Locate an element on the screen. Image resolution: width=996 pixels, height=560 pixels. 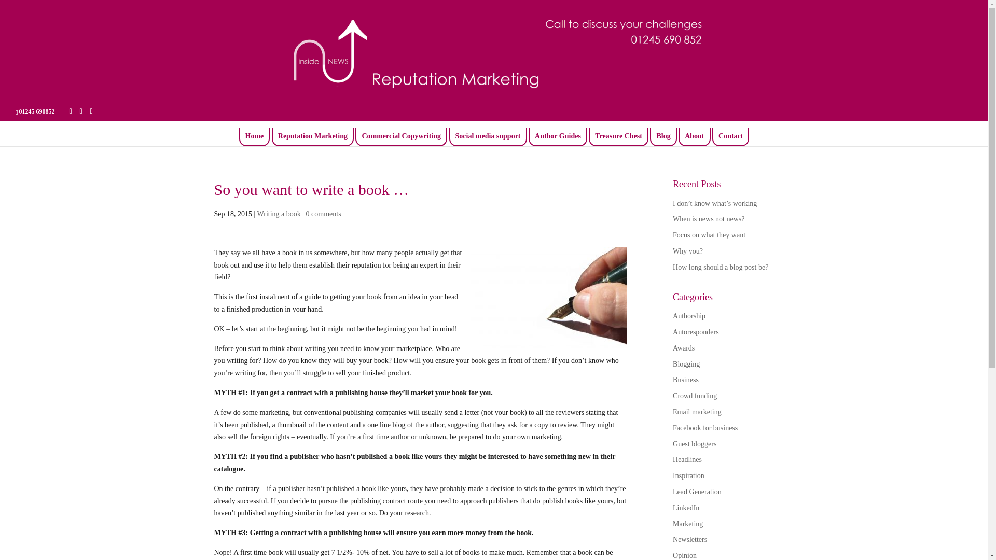
Social media support is located at coordinates (488, 136).